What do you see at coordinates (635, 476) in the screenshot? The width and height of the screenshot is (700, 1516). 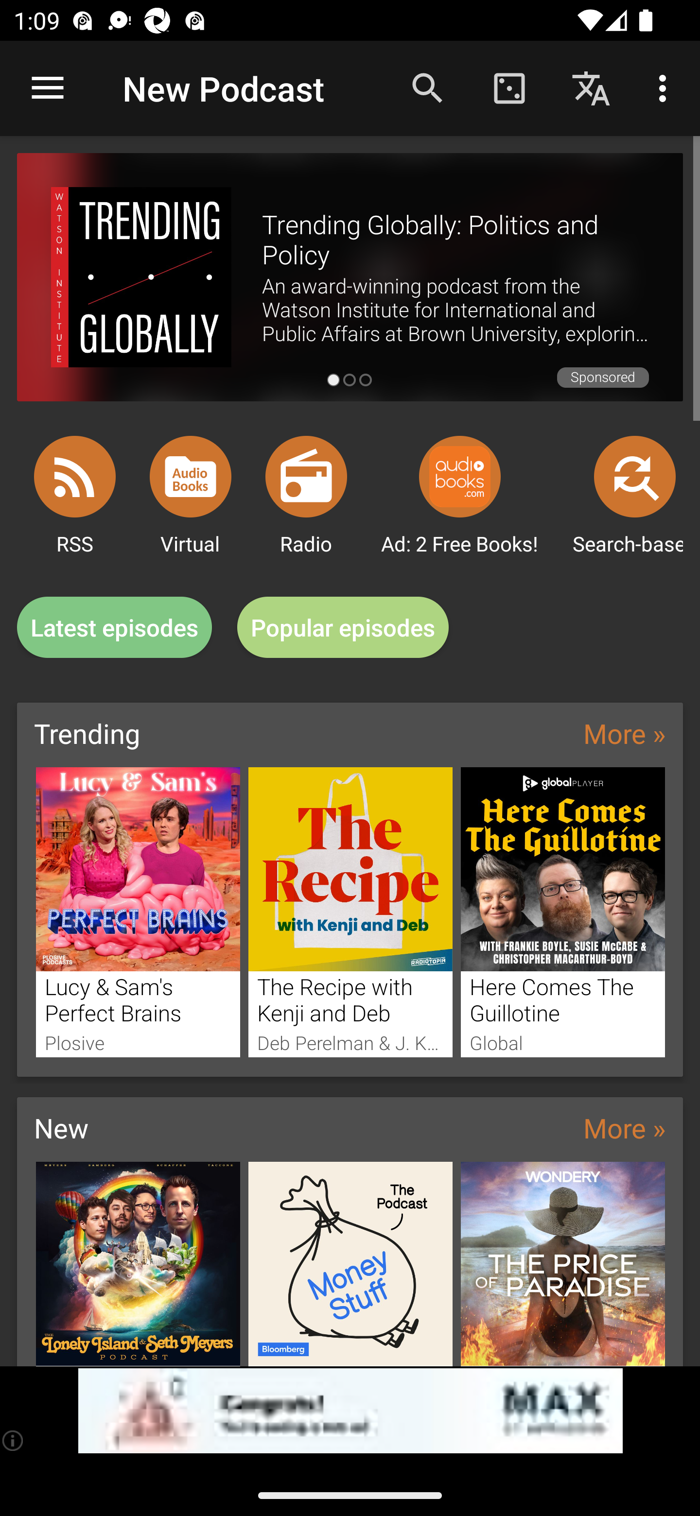 I see `Search-based` at bounding box center [635, 476].